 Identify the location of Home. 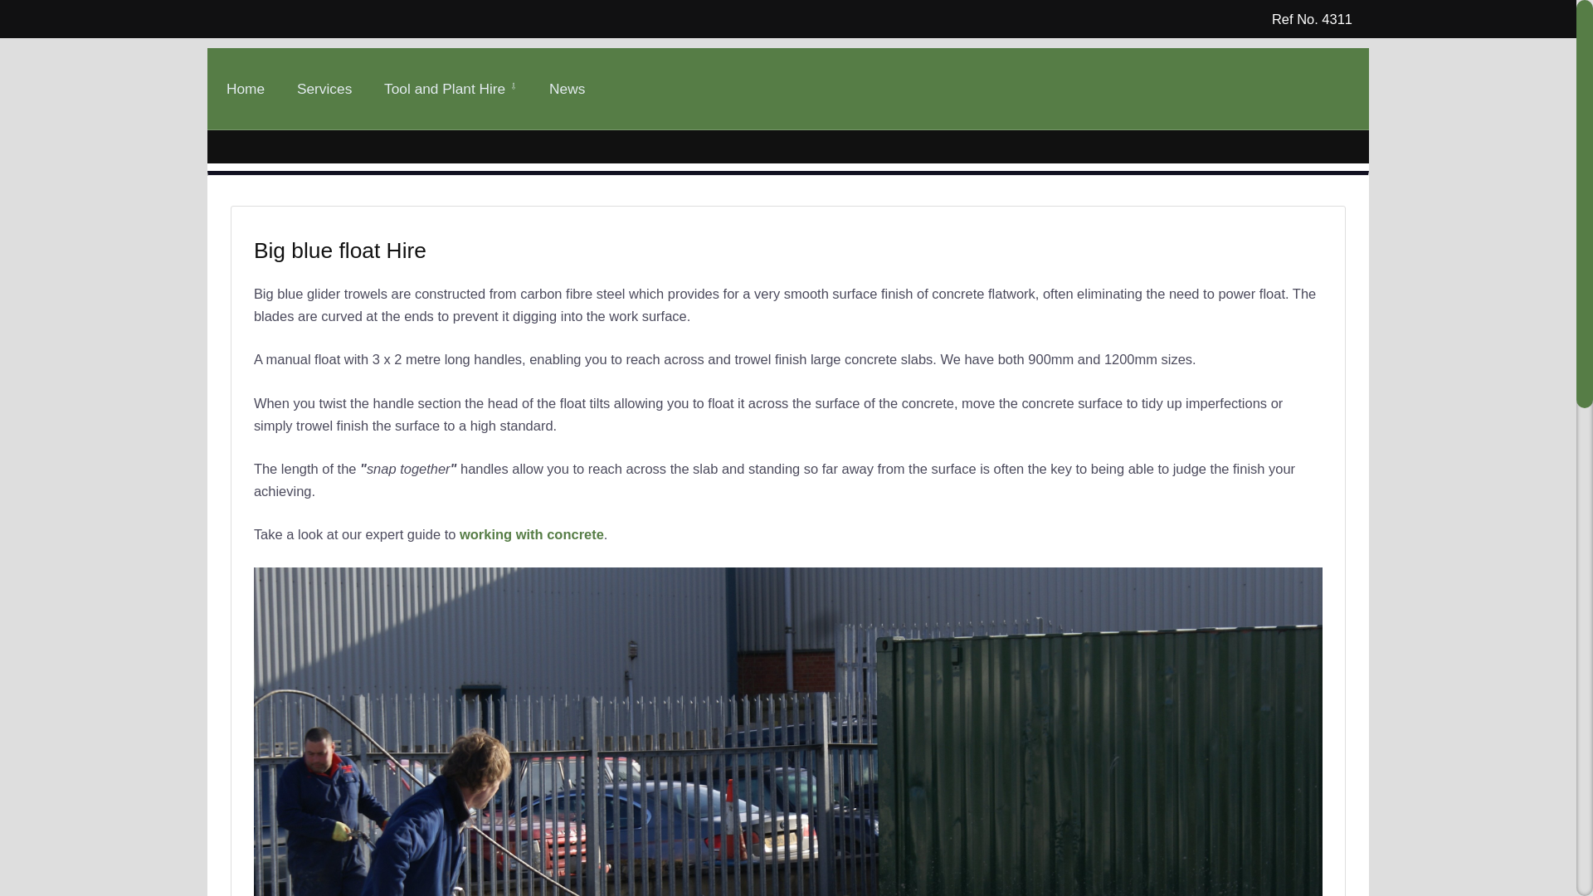
(246, 89).